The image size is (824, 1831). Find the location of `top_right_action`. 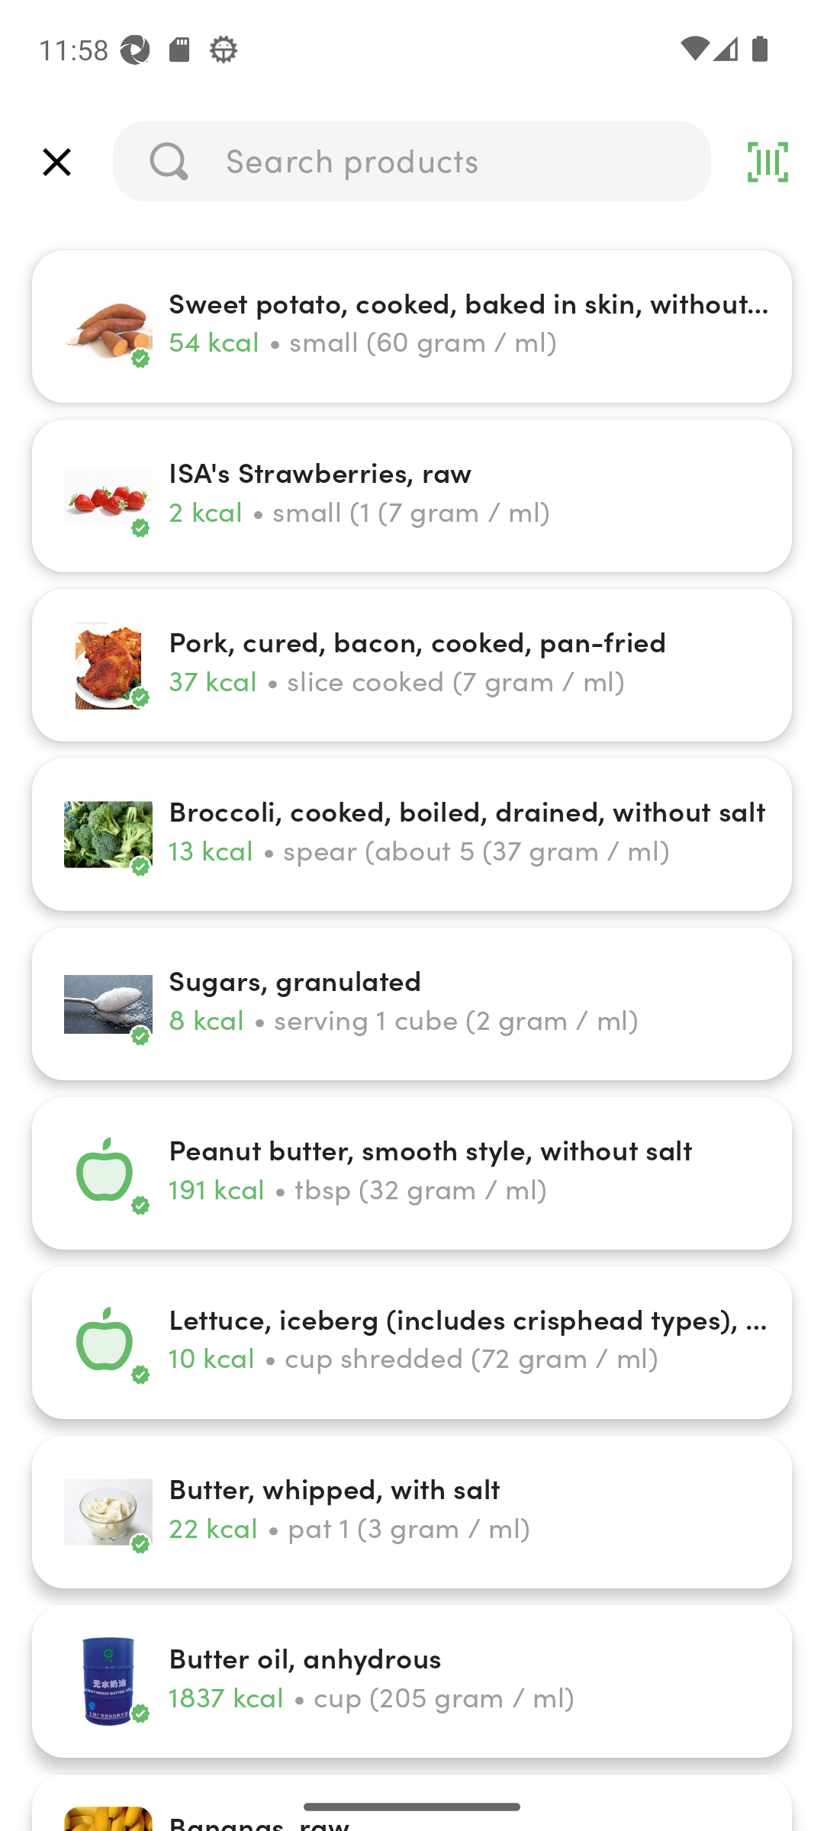

top_right_action is located at coordinates (768, 162).